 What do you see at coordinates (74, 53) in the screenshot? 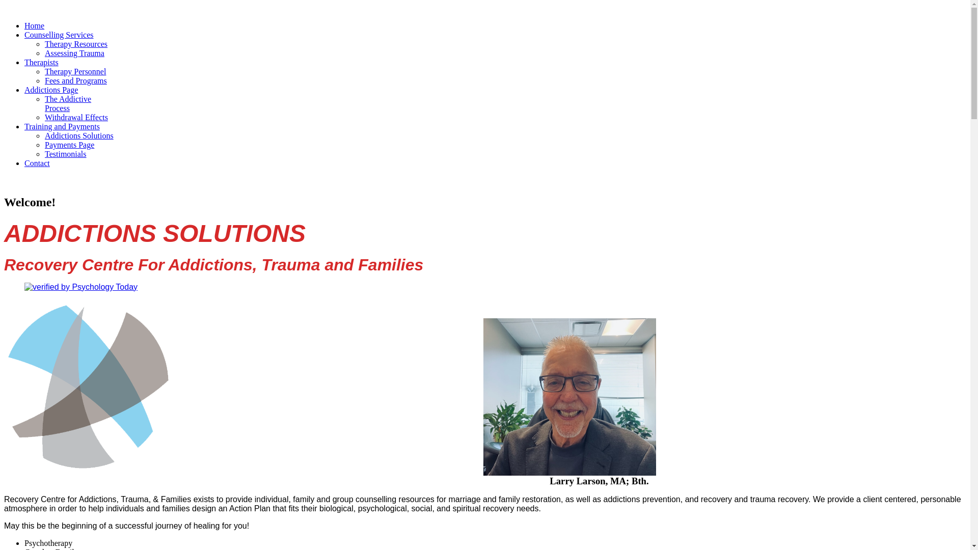
I see `Assessing Trauma` at bounding box center [74, 53].